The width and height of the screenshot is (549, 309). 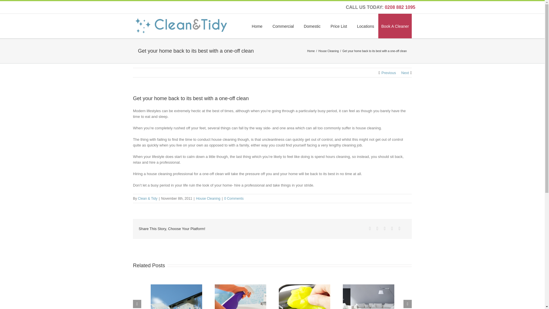 I want to click on Facebook, so click(x=370, y=228).